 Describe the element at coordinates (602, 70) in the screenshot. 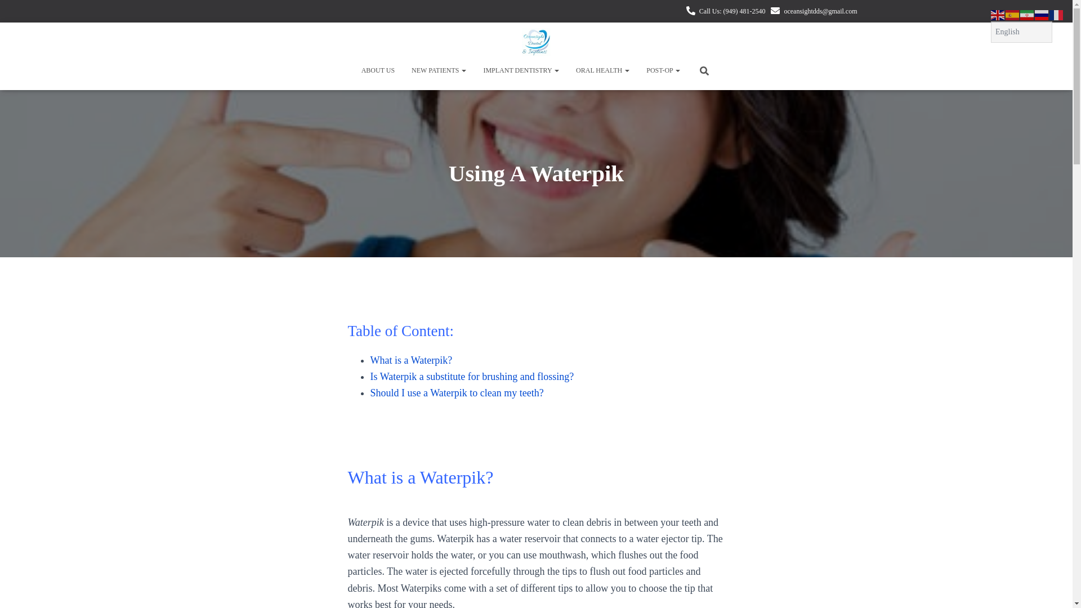

I see `ORAL HEALTH` at that location.